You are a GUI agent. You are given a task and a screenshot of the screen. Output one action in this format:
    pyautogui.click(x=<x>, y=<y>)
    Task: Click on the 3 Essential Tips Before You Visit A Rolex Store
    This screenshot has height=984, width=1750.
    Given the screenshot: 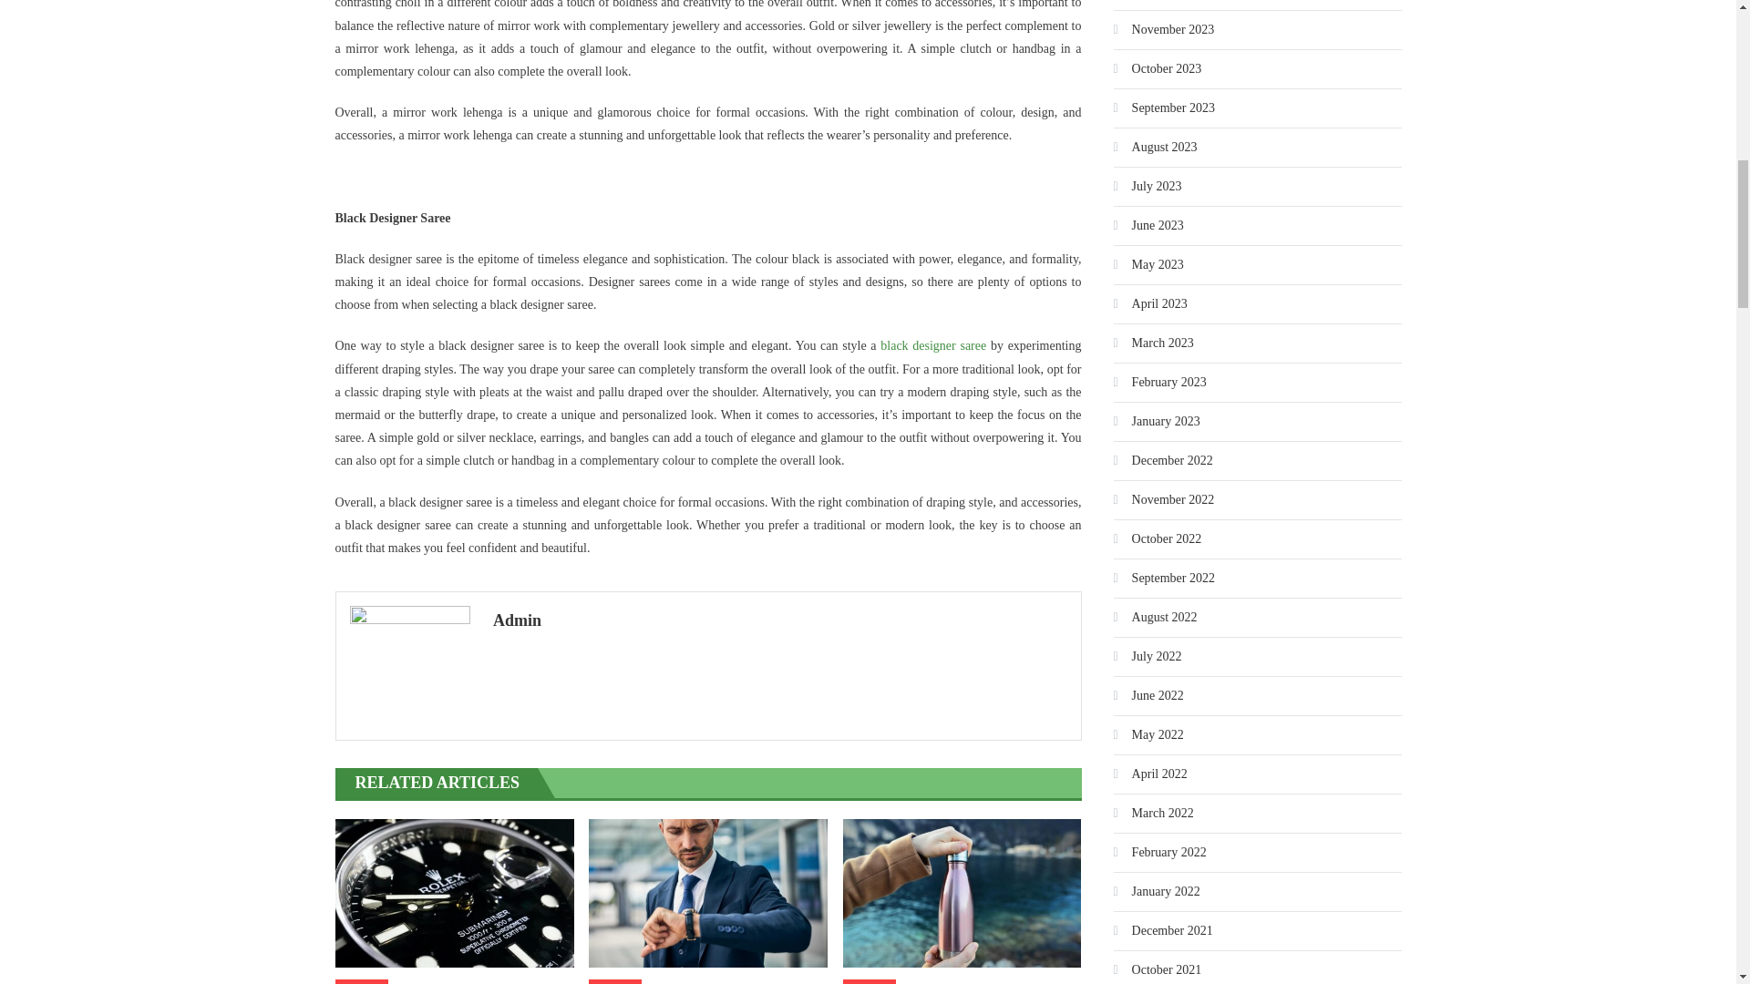 What is the action you would take?
    pyautogui.click(x=707, y=893)
    